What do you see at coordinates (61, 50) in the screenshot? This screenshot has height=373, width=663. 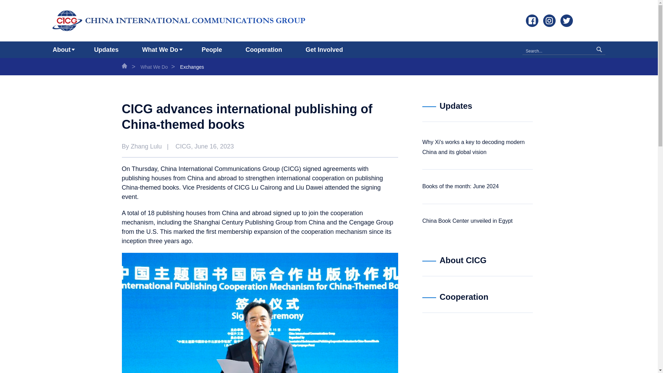 I see `About` at bounding box center [61, 50].